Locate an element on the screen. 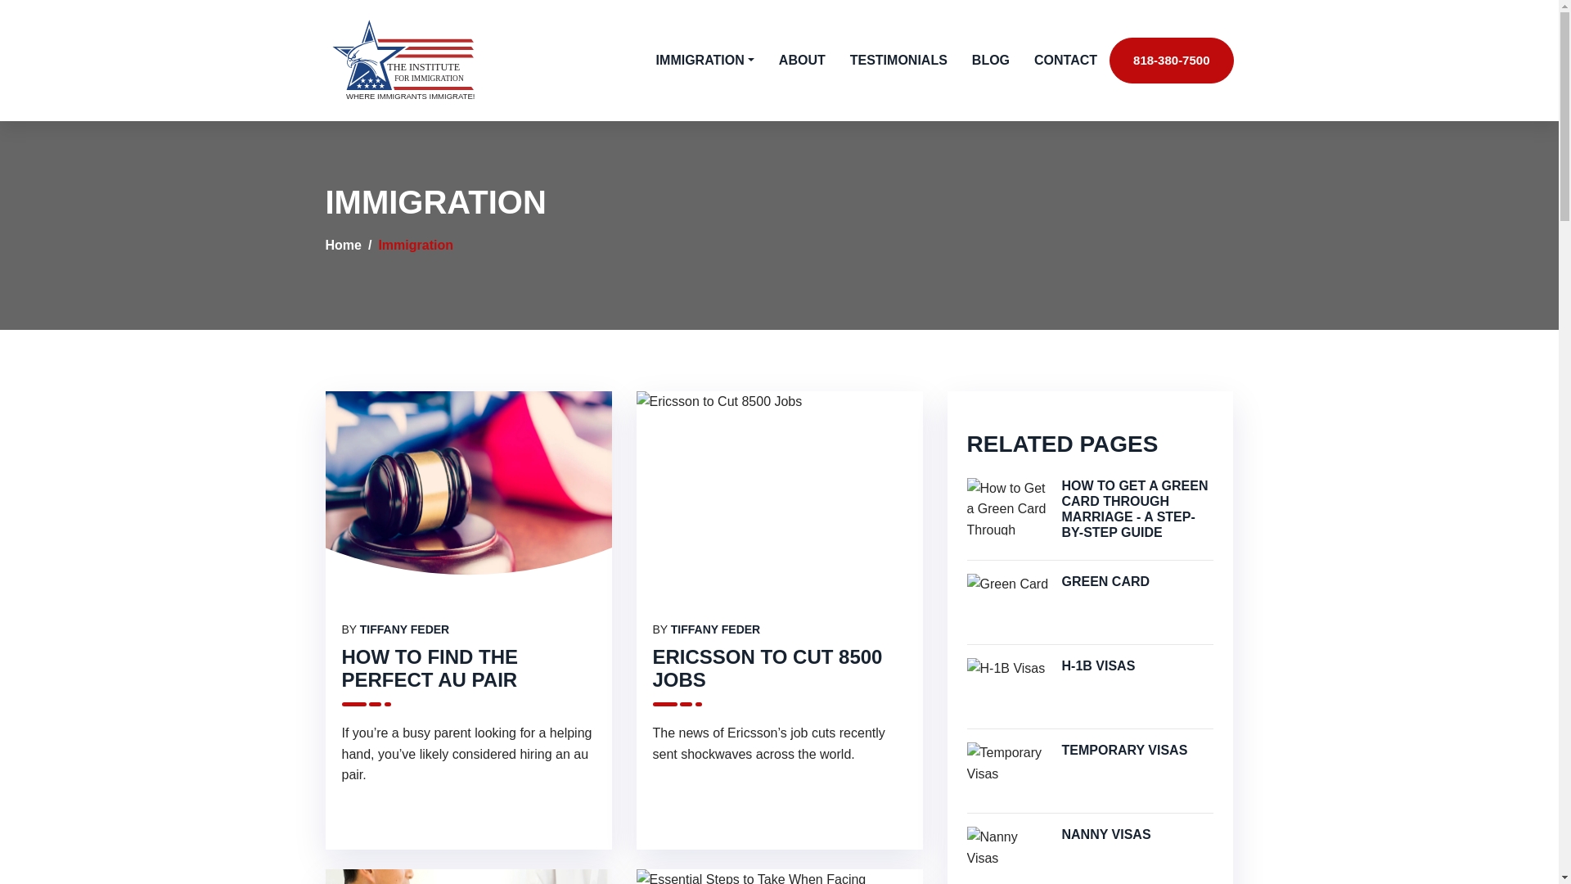 The height and width of the screenshot is (884, 1571). TEMPORARY VISAS is located at coordinates (1137, 750).